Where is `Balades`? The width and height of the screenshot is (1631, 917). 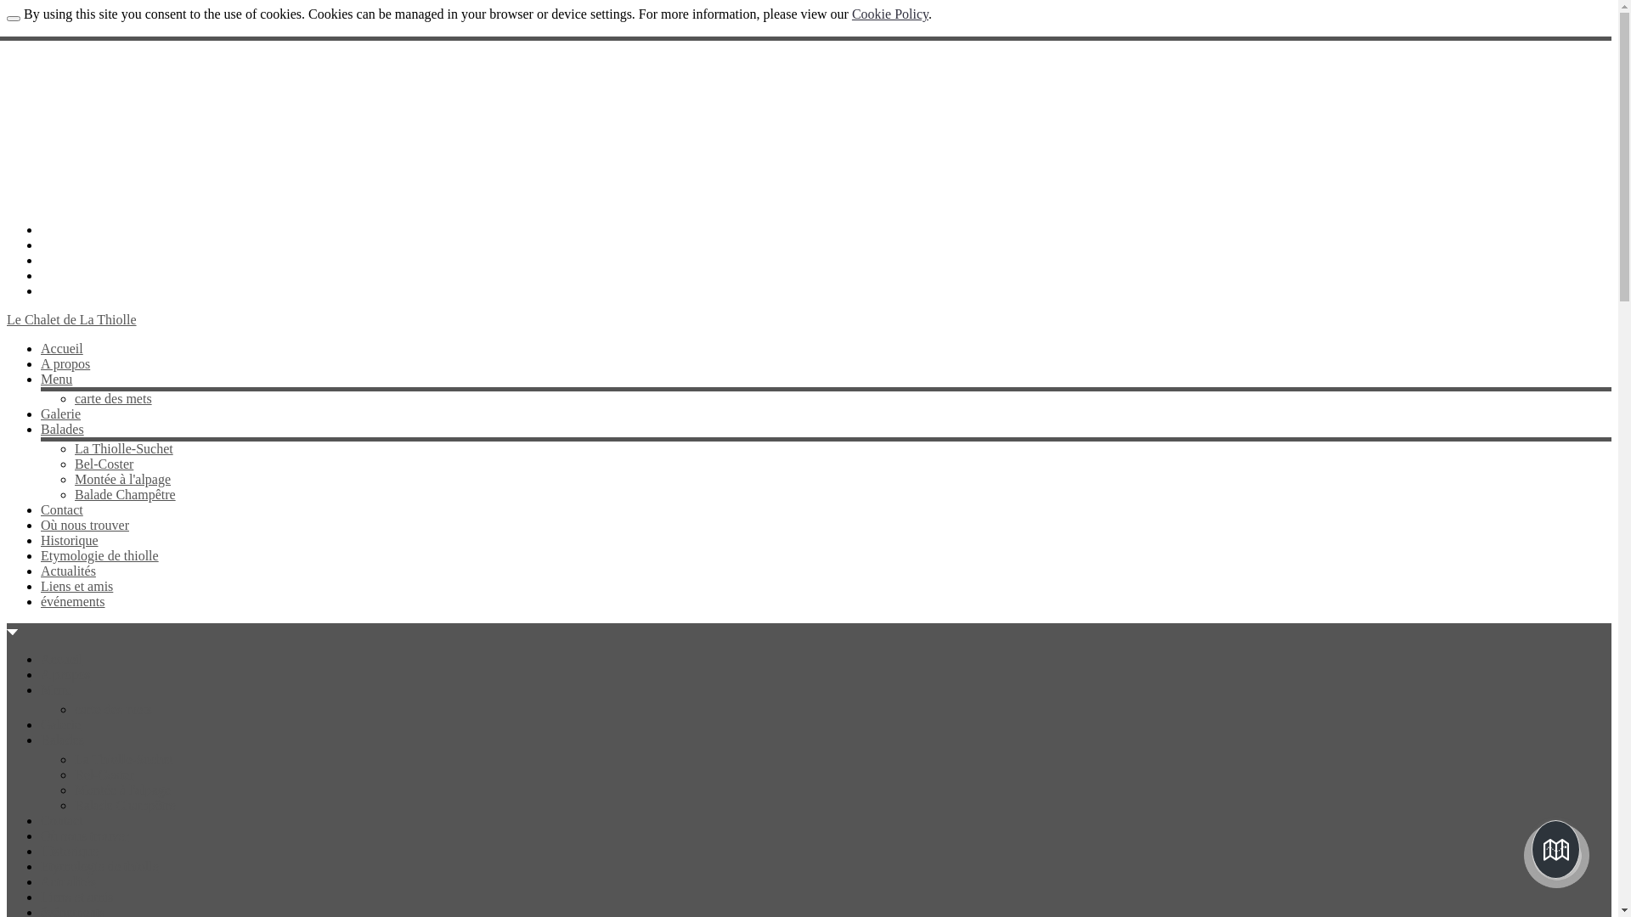
Balades is located at coordinates (63, 740).